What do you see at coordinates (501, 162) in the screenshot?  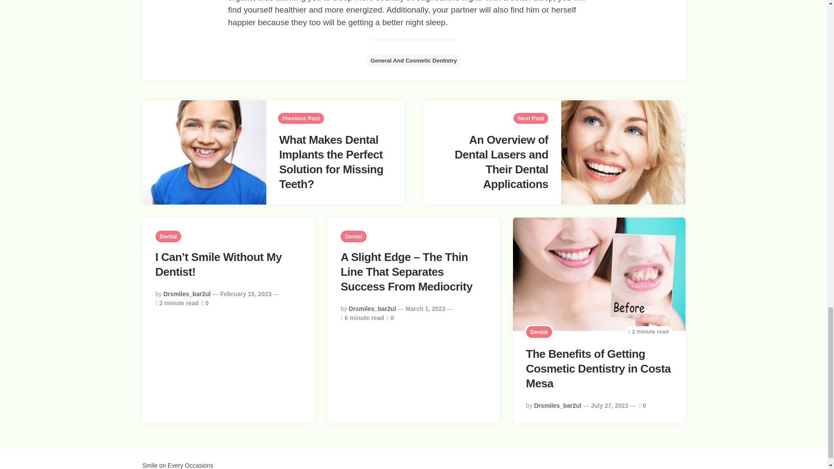 I see `An Overview of Dental Lasers and Their Dental Applications` at bounding box center [501, 162].